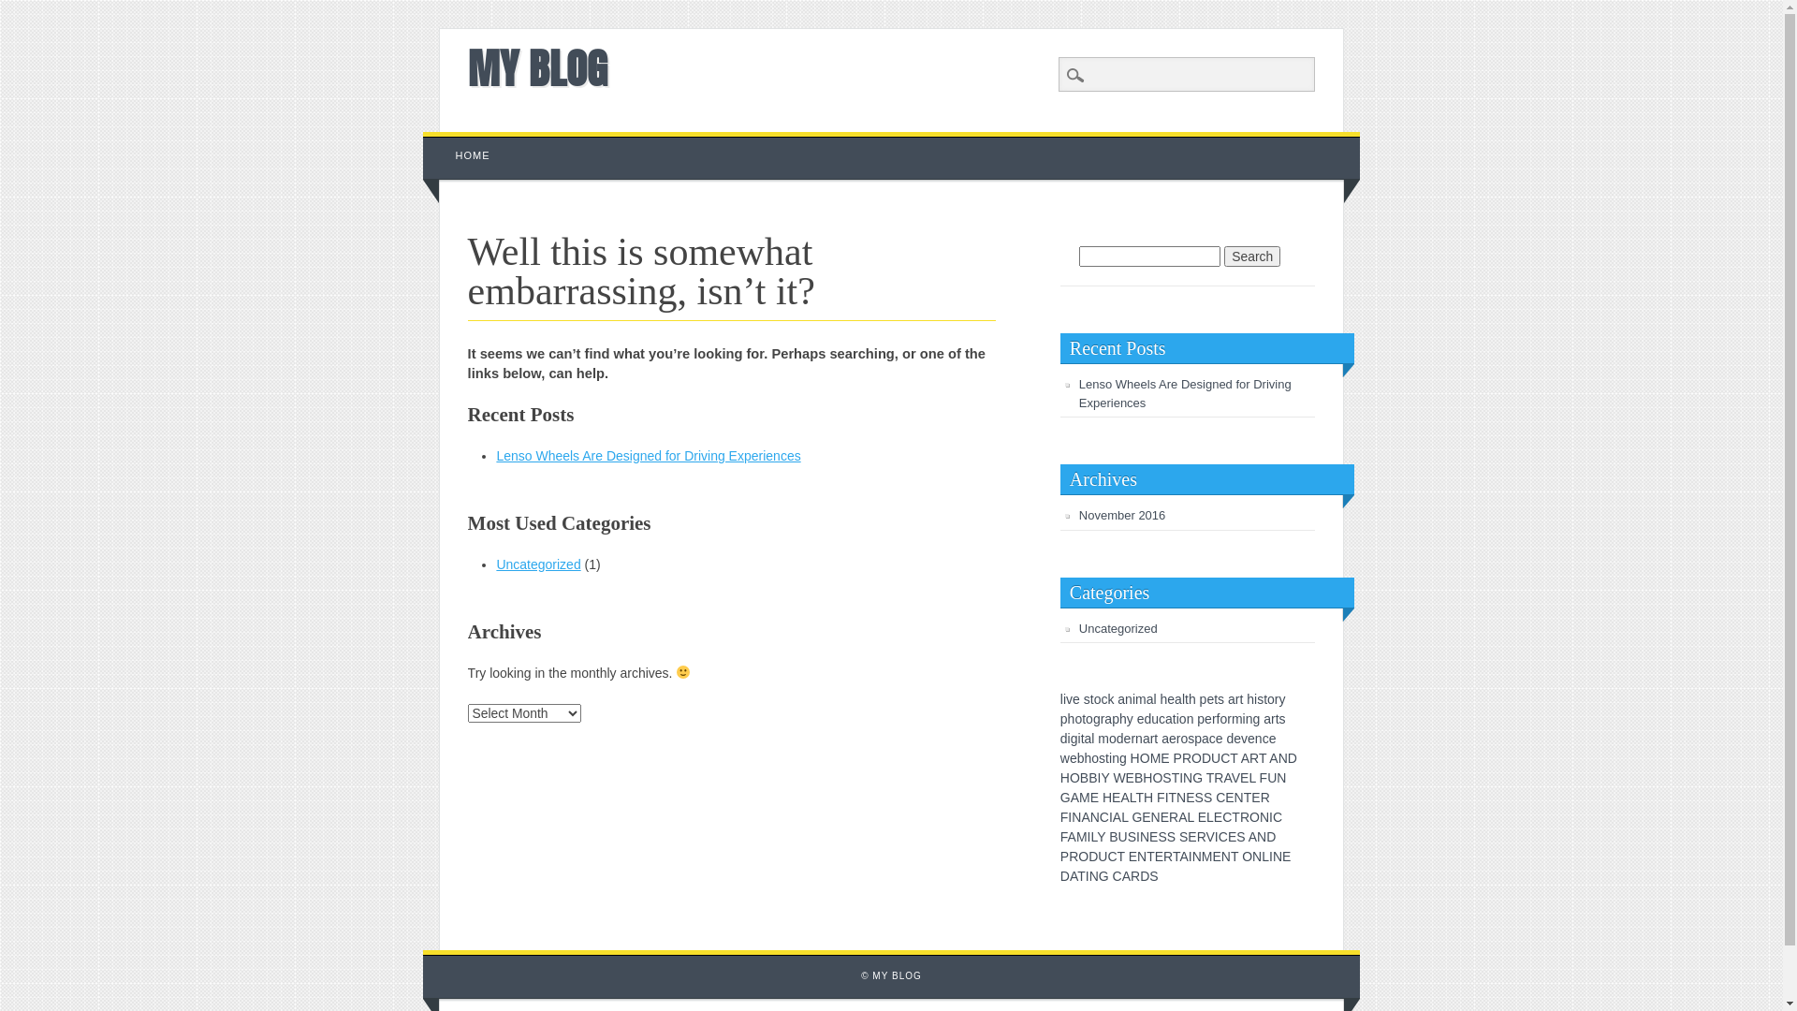  What do you see at coordinates (1104, 778) in the screenshot?
I see `Y` at bounding box center [1104, 778].